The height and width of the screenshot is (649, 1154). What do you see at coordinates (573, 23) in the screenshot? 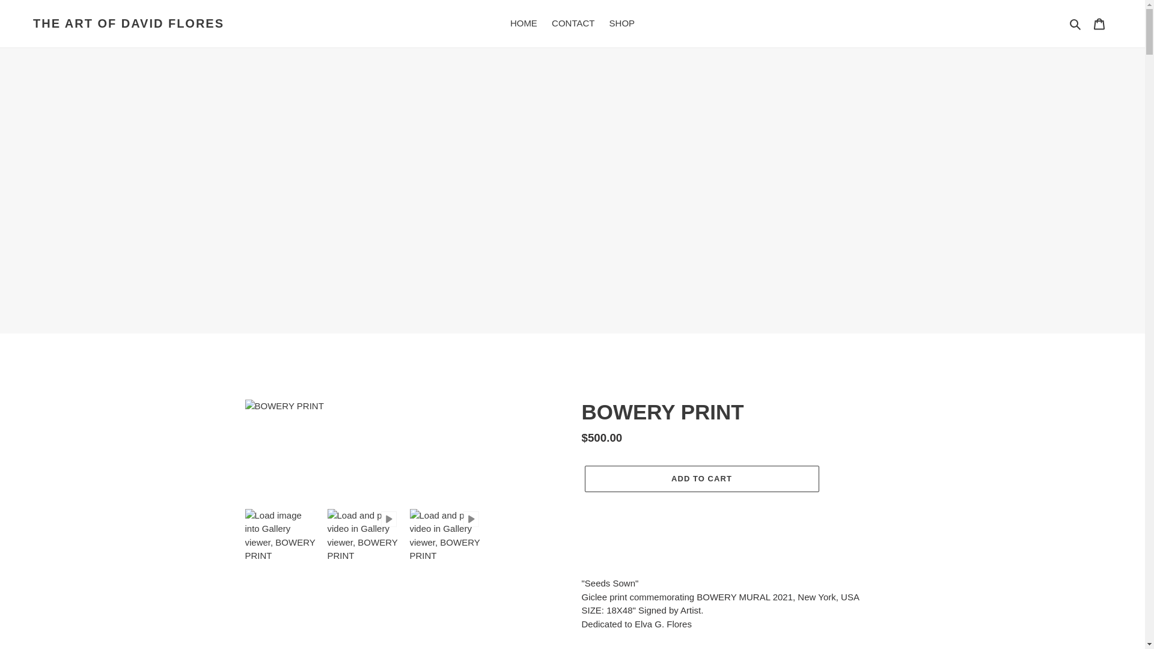
I see `CONTACT` at bounding box center [573, 23].